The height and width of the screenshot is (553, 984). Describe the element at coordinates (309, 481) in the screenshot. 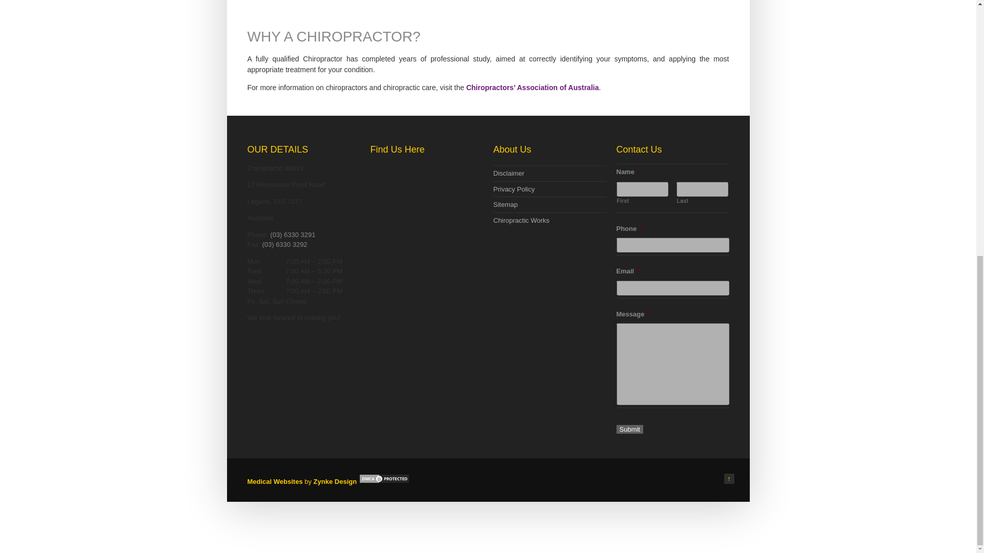

I see `by` at that location.